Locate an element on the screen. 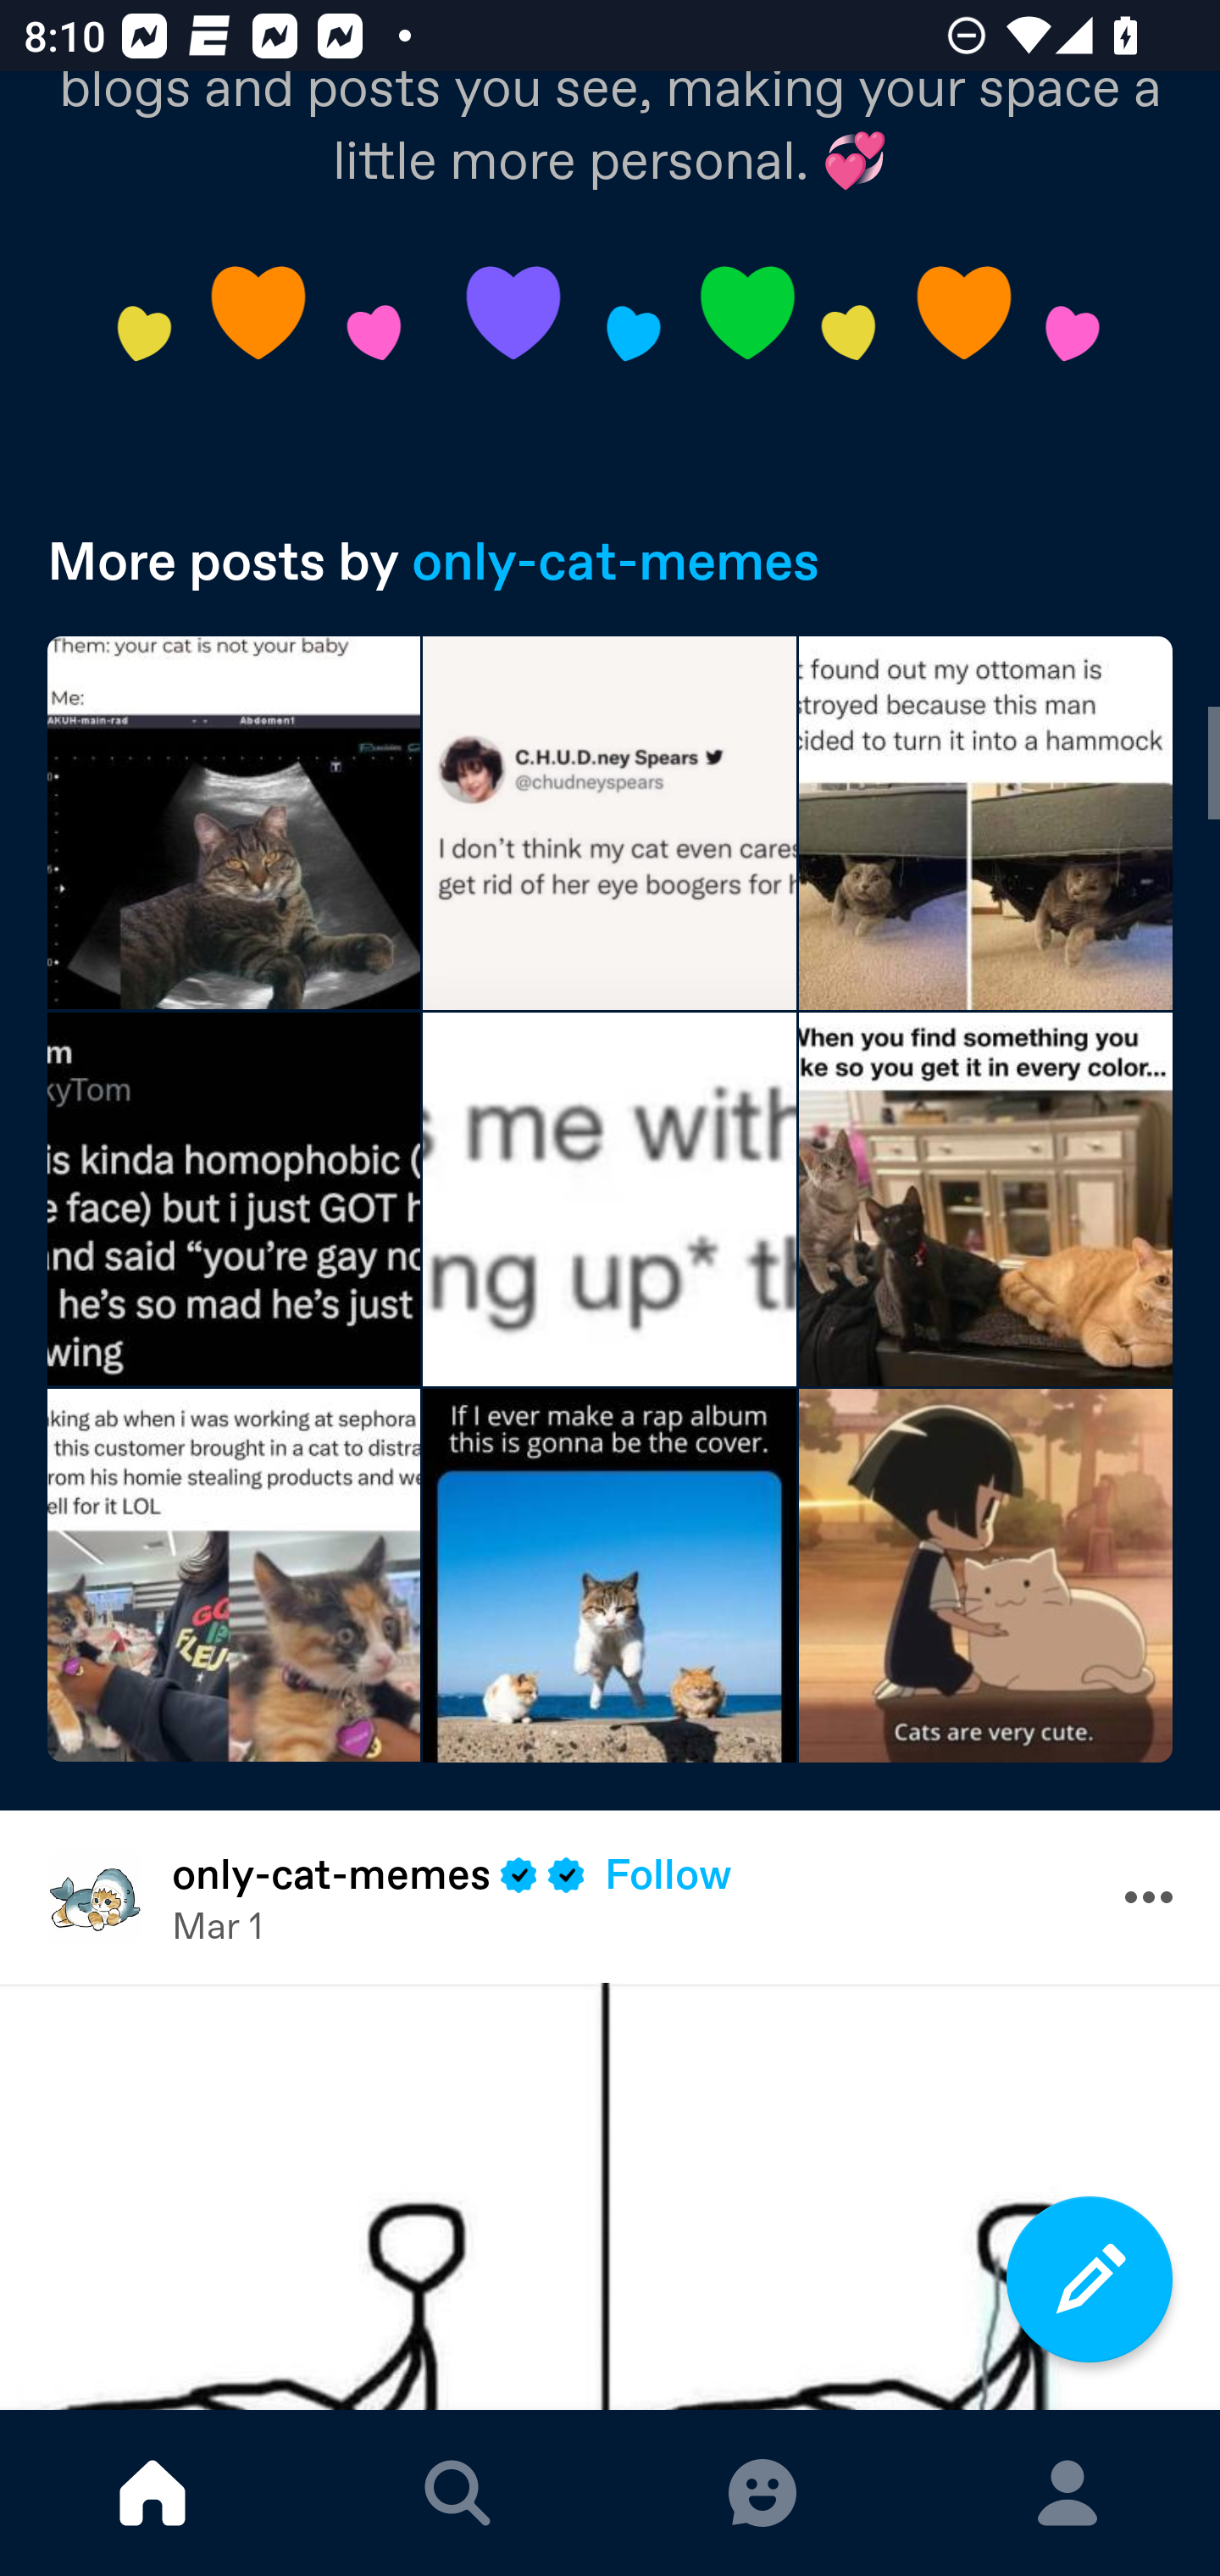  Follow is located at coordinates (668, 1873).